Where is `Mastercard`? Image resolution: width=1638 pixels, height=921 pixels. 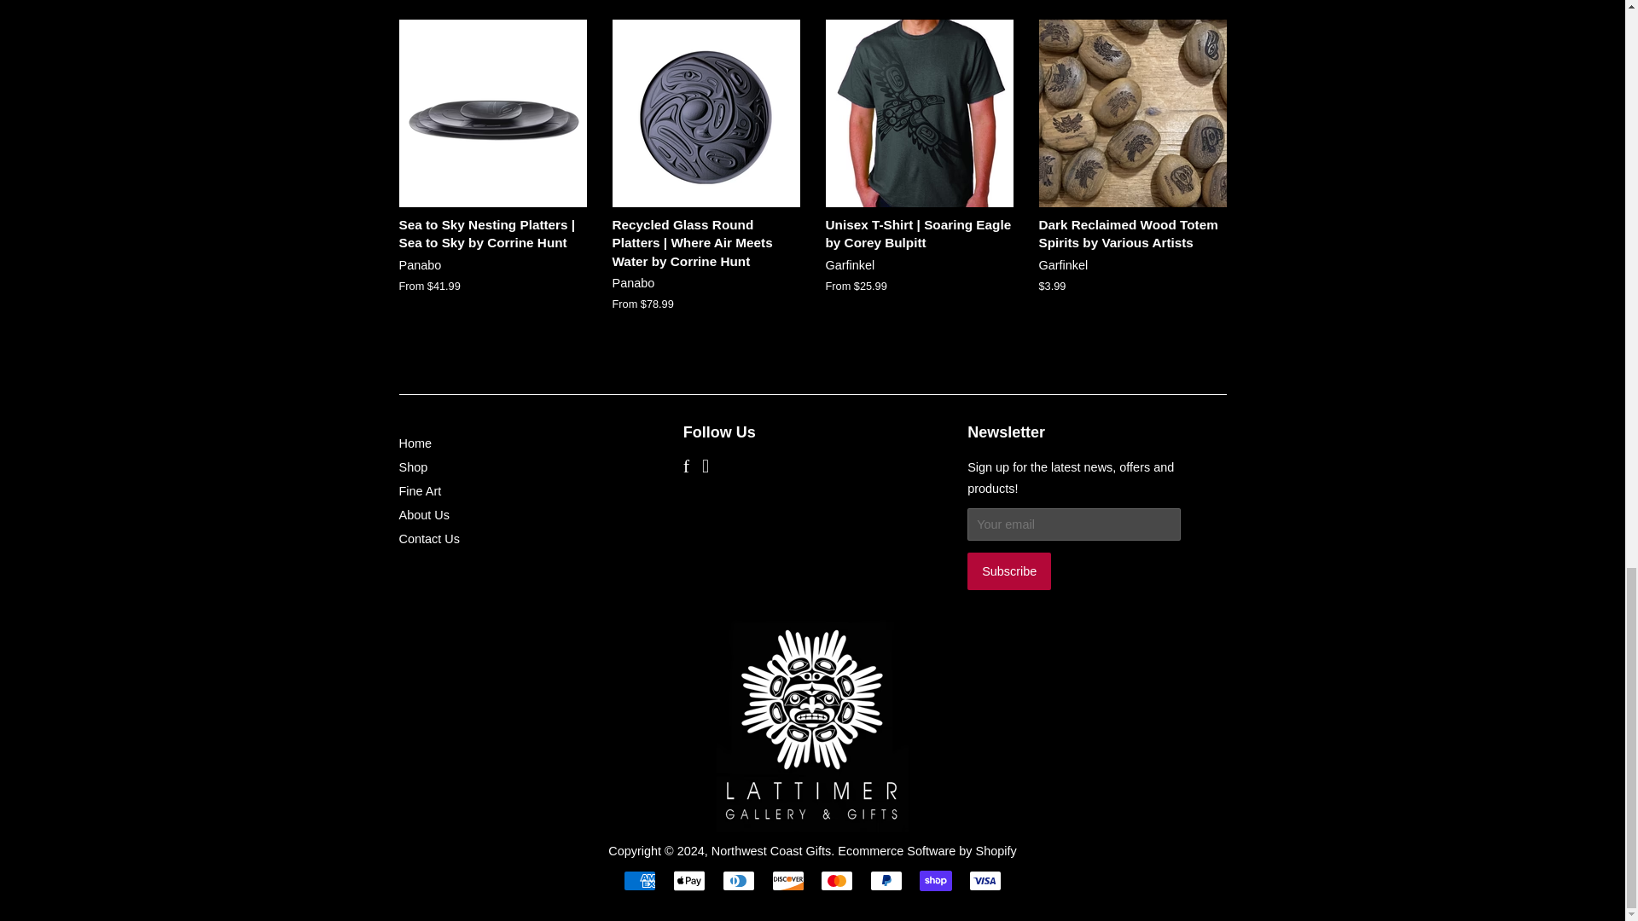 Mastercard is located at coordinates (836, 880).